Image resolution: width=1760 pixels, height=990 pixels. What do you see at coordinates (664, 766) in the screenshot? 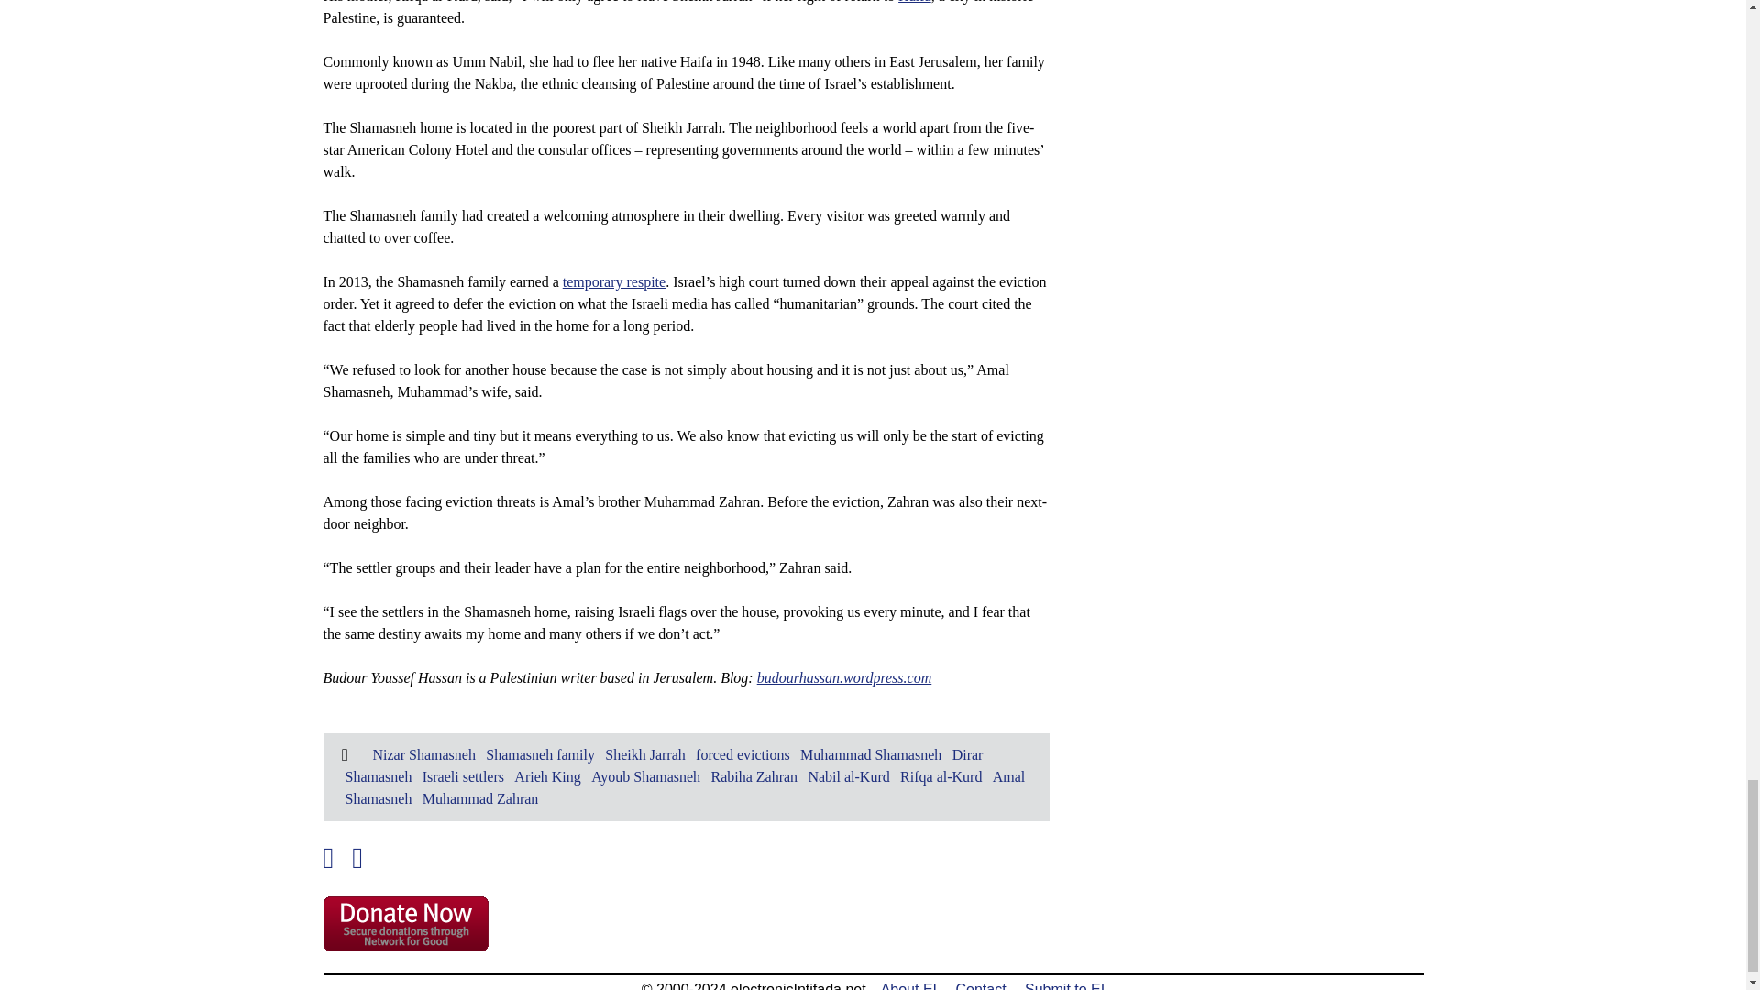
I see `Dirar Shamasneh` at bounding box center [664, 766].